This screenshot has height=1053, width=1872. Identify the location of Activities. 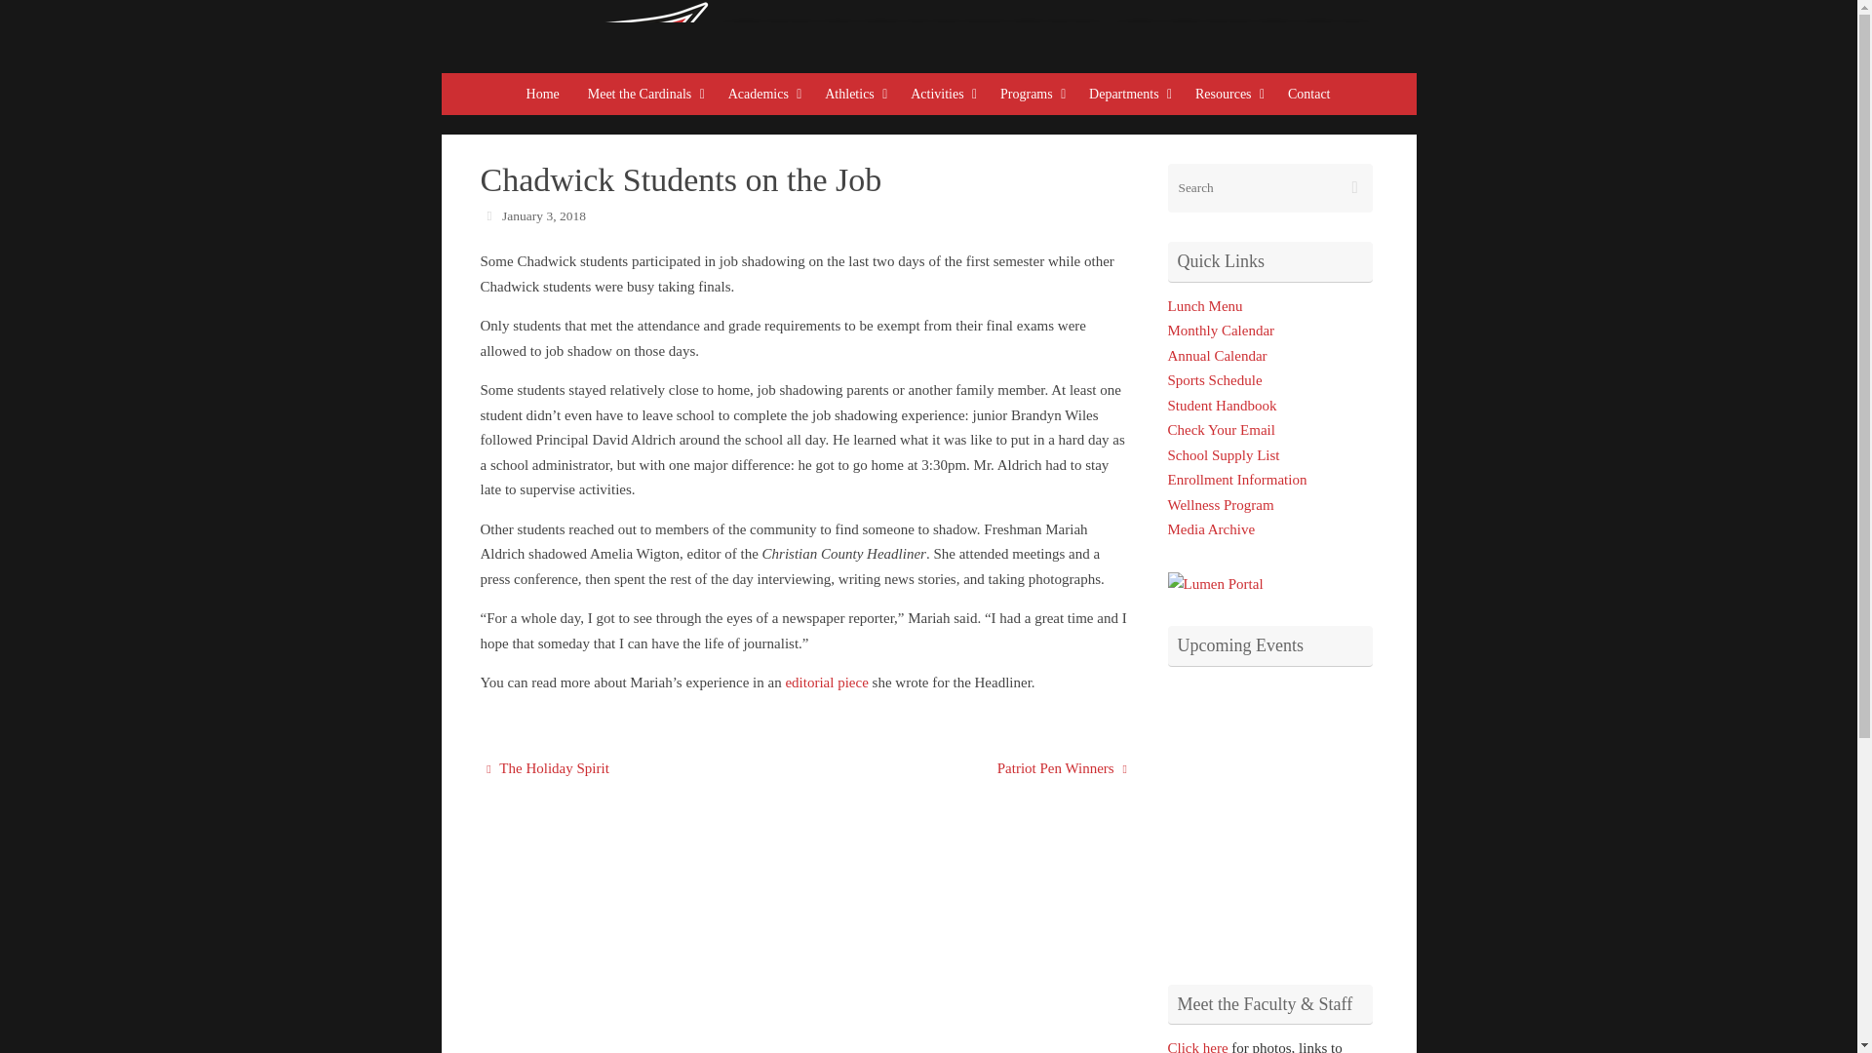
(941, 94).